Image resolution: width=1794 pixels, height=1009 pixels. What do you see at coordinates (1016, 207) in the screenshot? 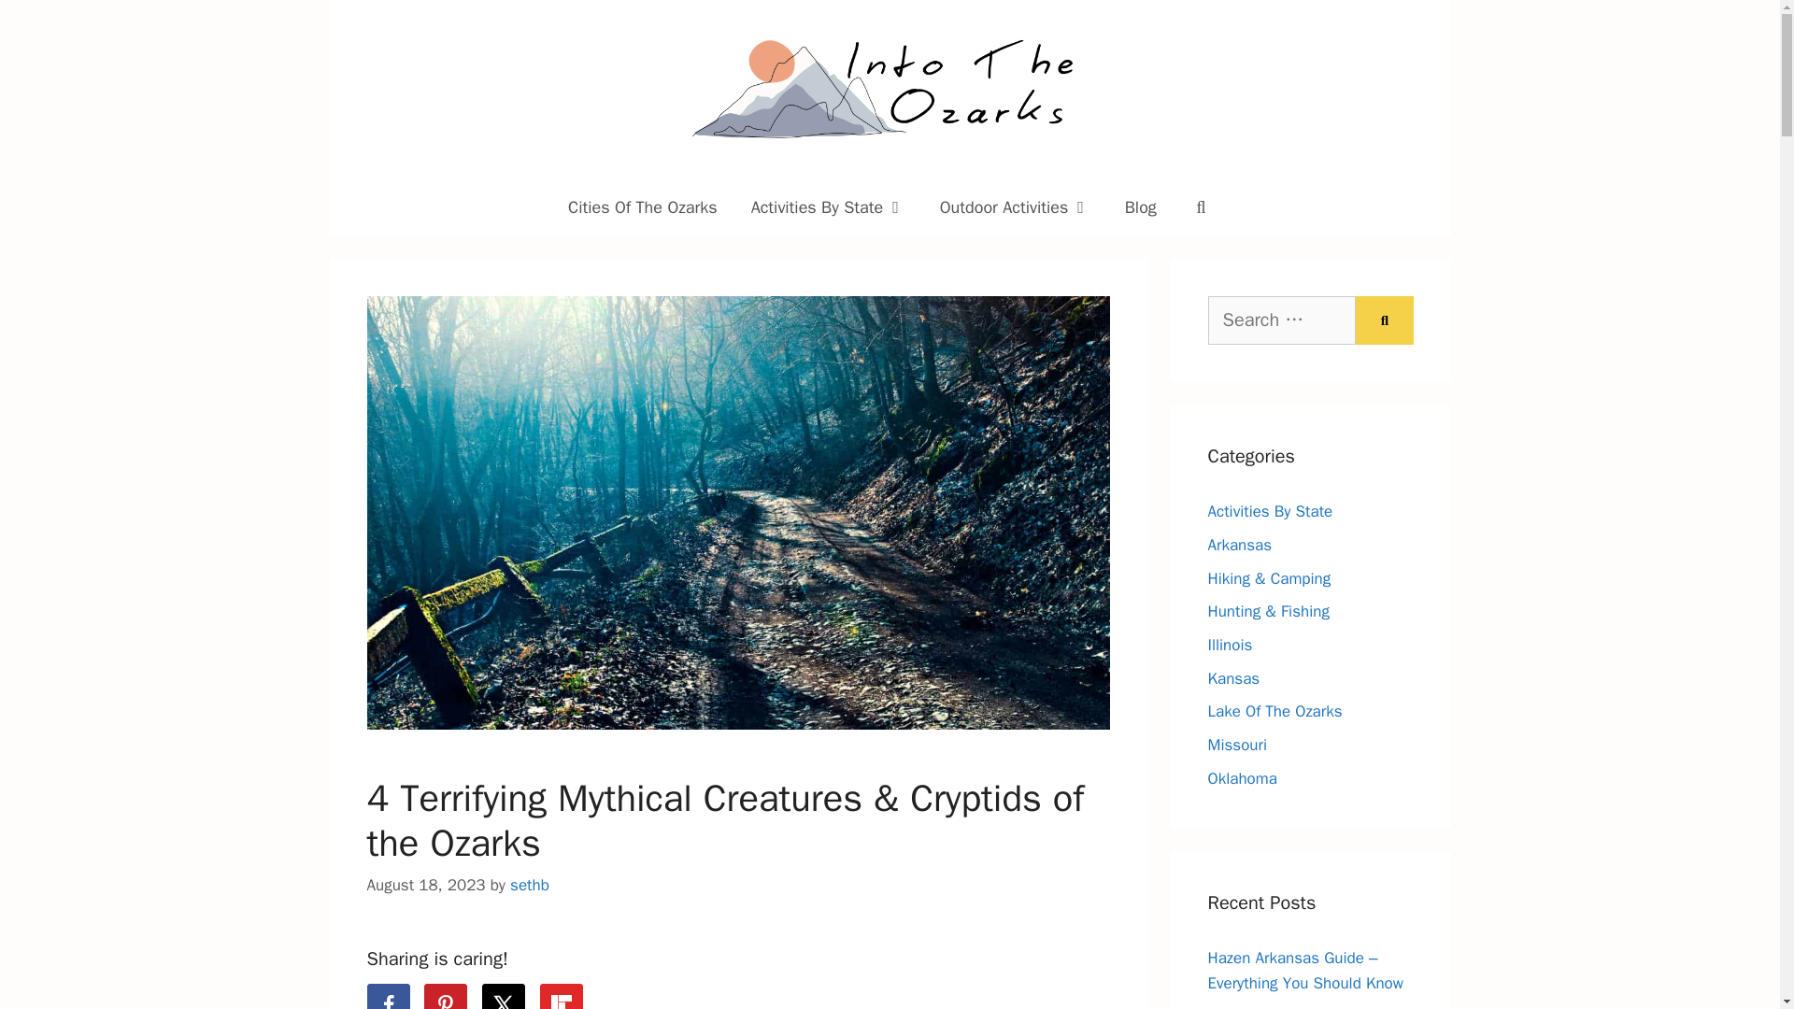
I see `Outdoor Activities` at bounding box center [1016, 207].